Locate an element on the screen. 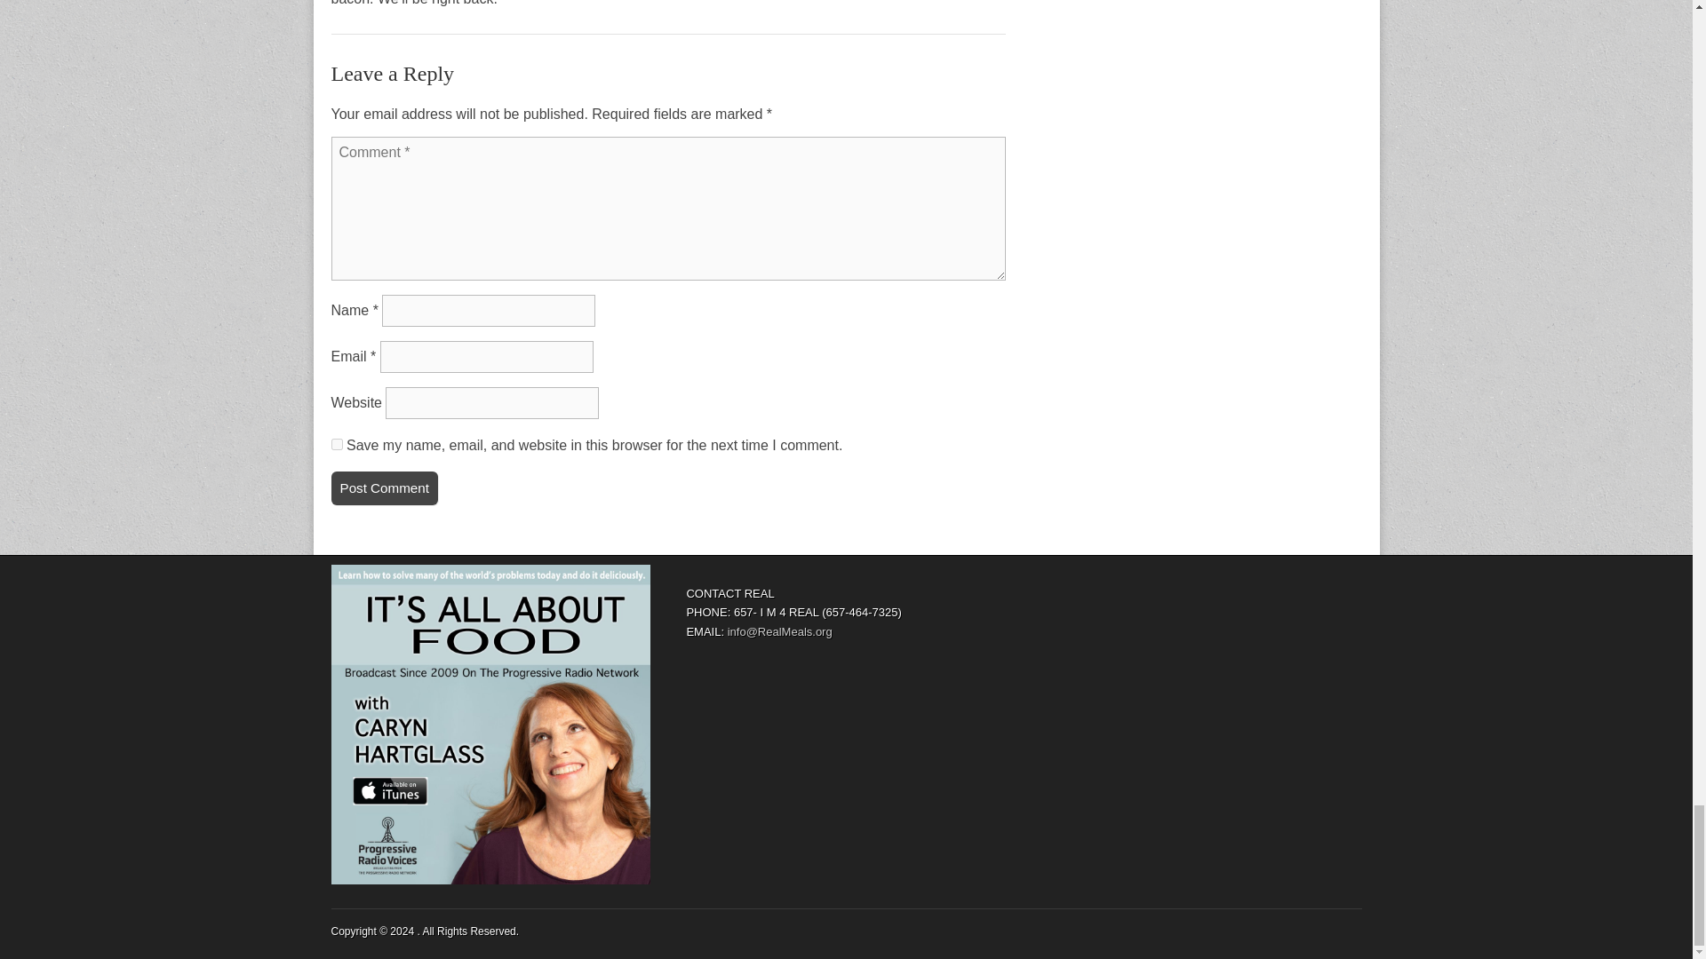 This screenshot has width=1706, height=959. Post Comment is located at coordinates (384, 488).